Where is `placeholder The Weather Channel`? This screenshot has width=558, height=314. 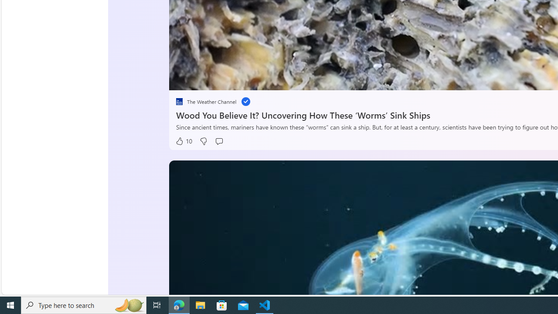
placeholder The Weather Channel is located at coordinates (206, 101).